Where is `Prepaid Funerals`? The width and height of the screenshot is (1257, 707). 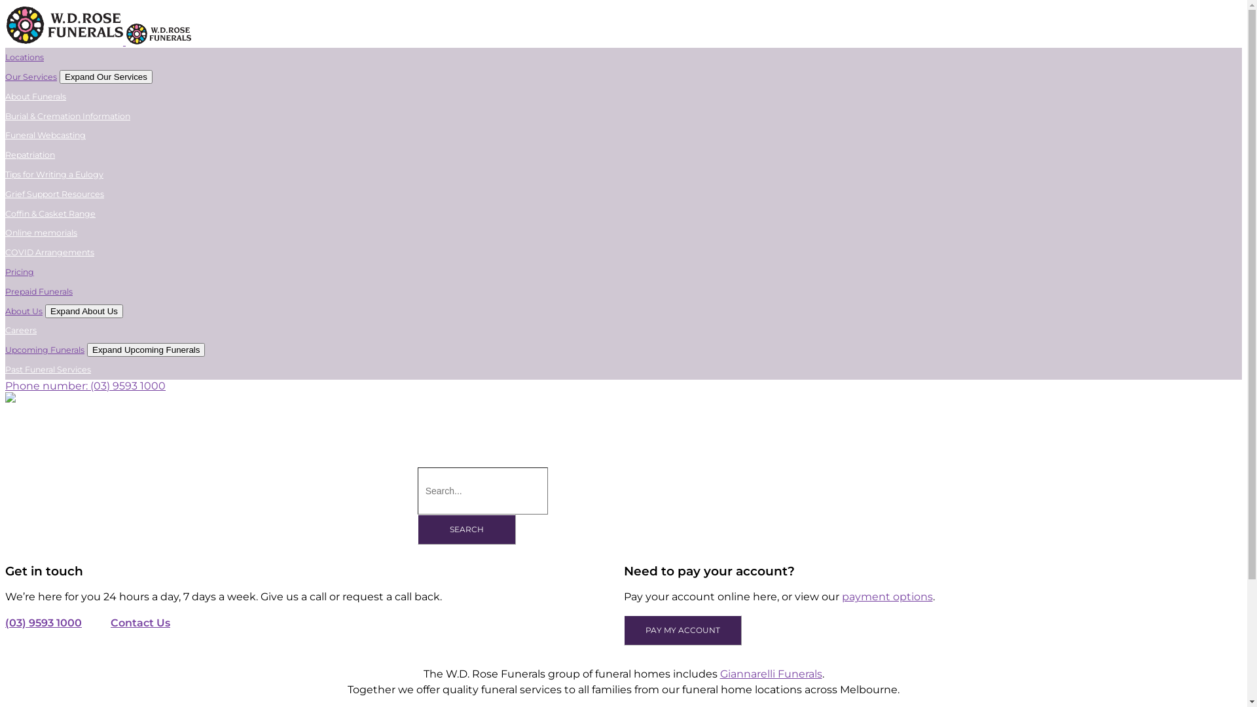 Prepaid Funerals is located at coordinates (39, 292).